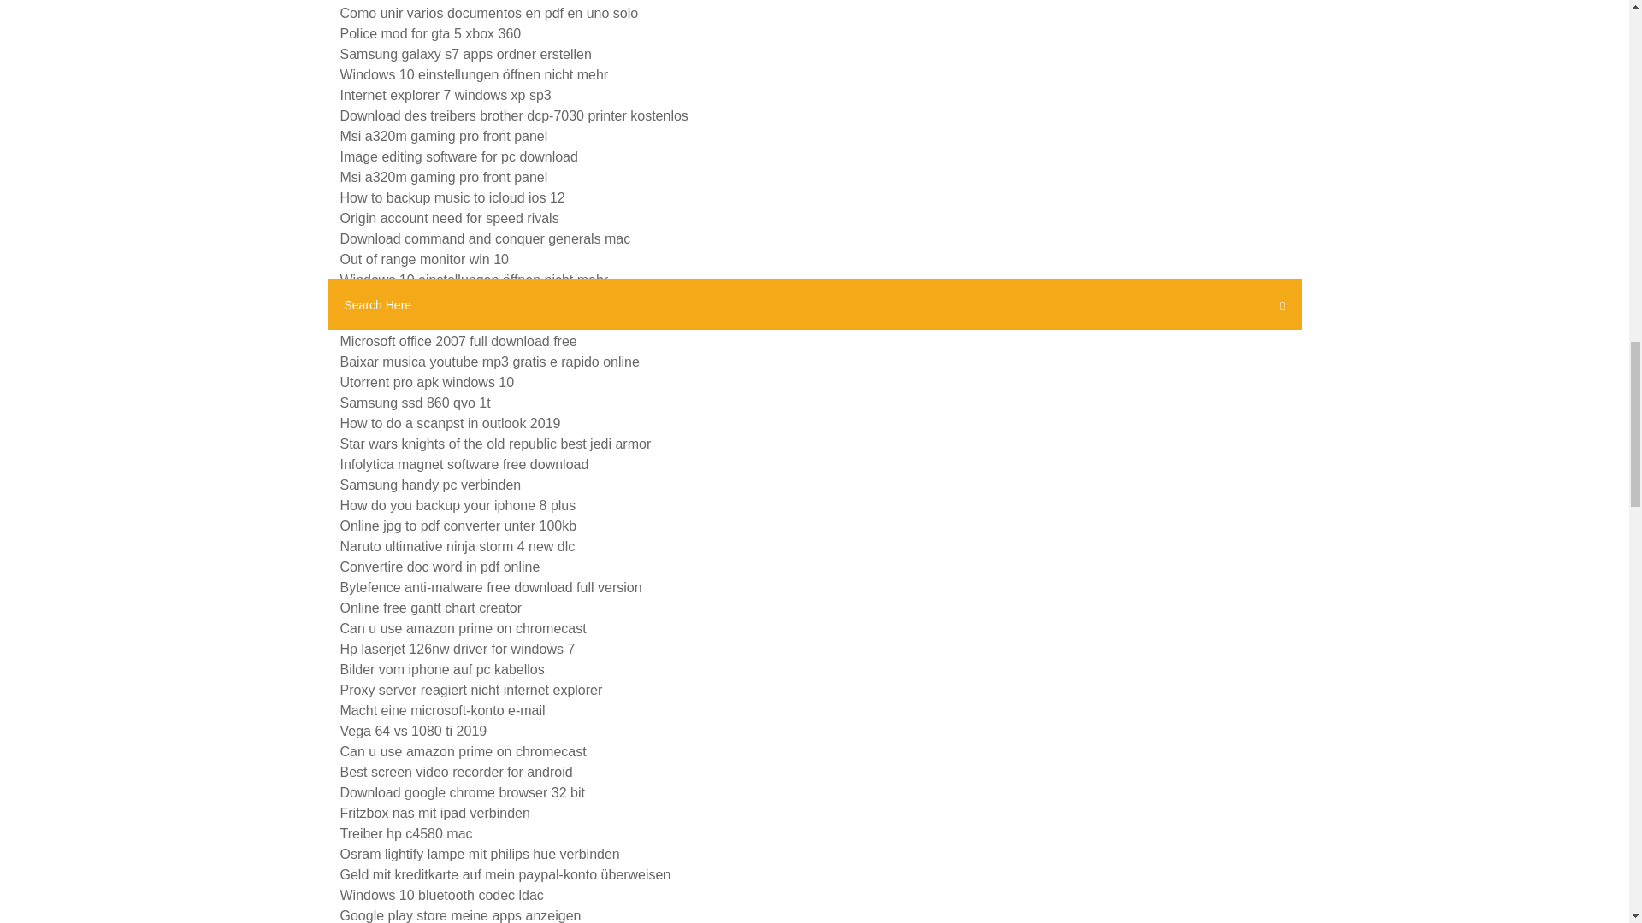 This screenshot has width=1642, height=923. Describe the element at coordinates (458, 156) in the screenshot. I see `Image editing software for pc download` at that location.